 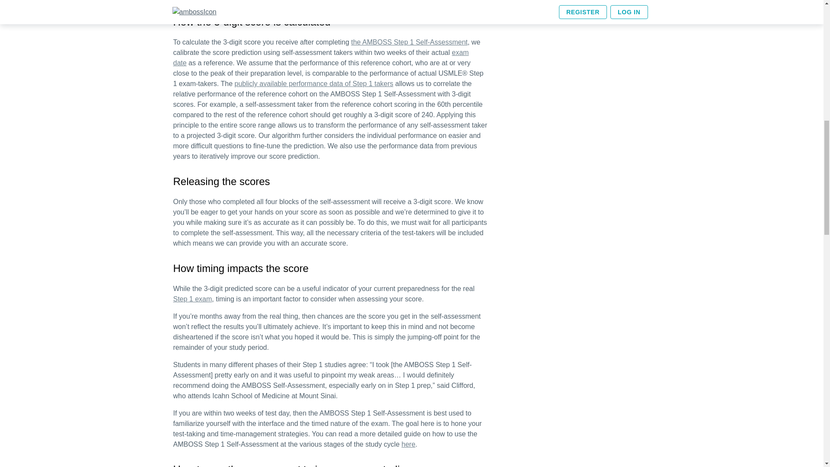 I want to click on exam date, so click(x=321, y=58).